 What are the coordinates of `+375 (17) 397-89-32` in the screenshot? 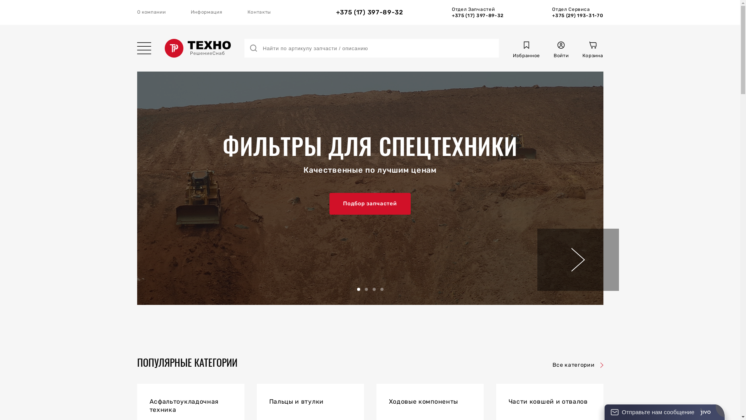 It's located at (370, 12).